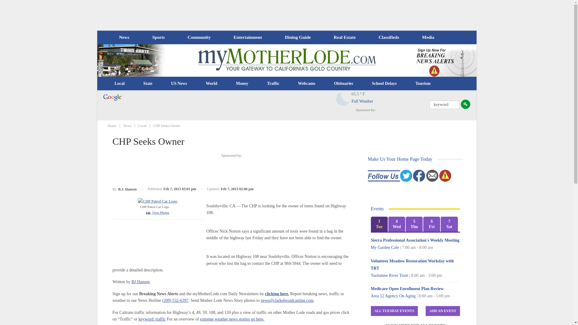  I want to click on Money, so click(242, 84).